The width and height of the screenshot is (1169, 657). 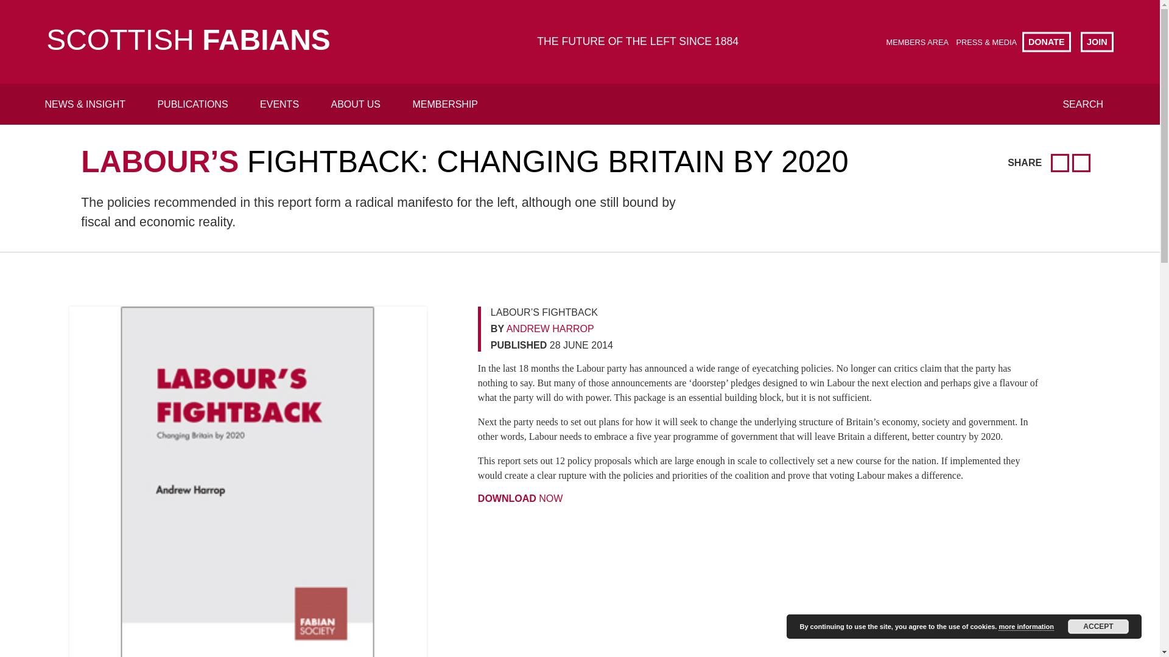 I want to click on JOIN, so click(x=1097, y=42).